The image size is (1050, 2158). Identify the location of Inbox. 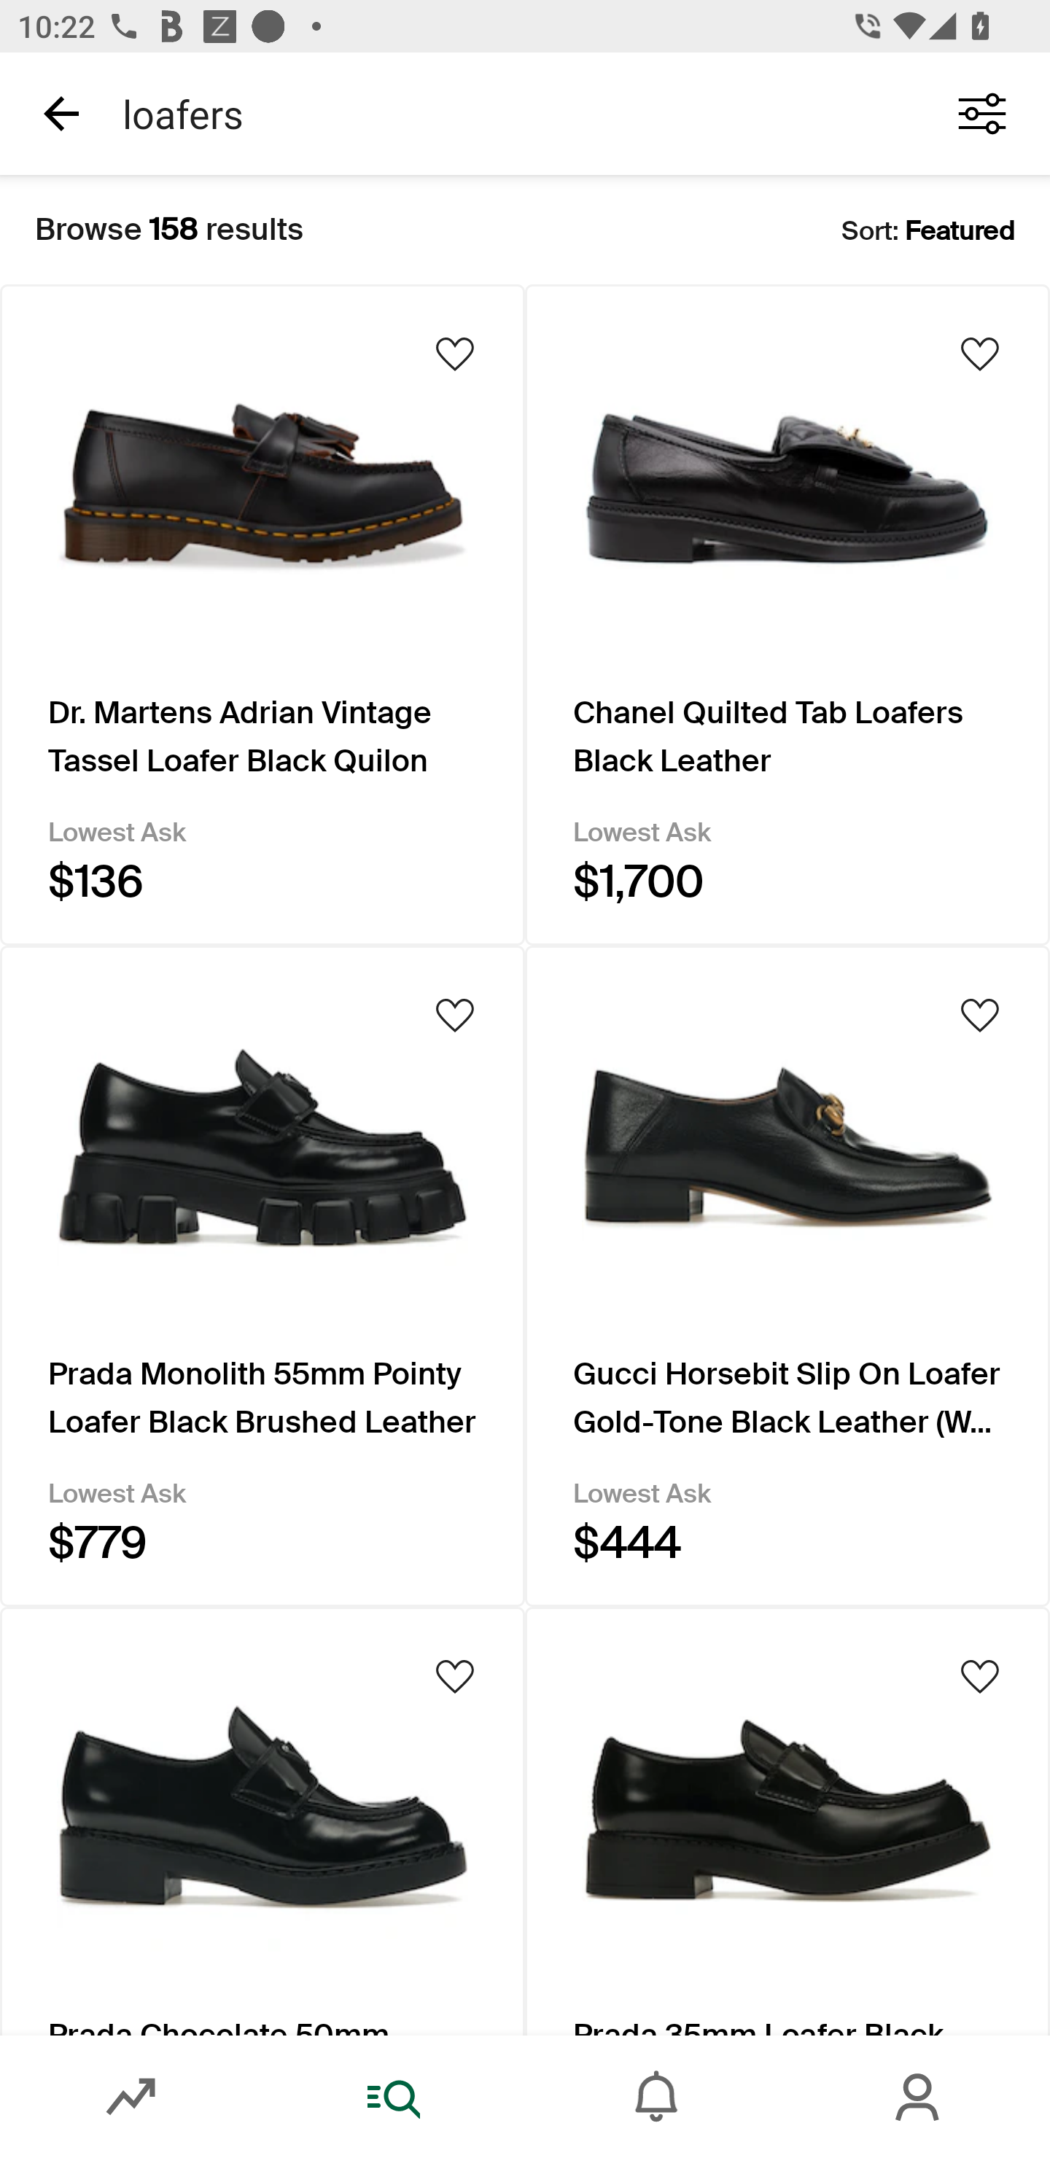
(656, 2097).